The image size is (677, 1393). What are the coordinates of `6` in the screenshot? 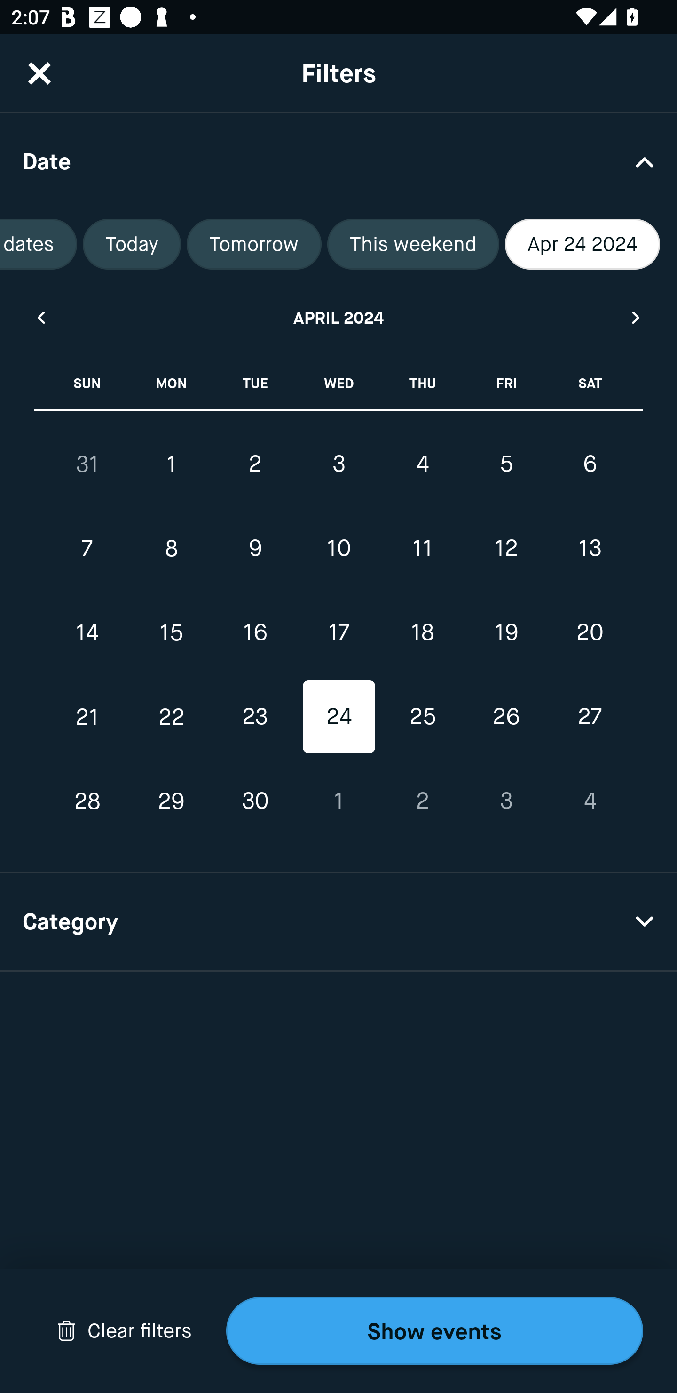 It's located at (590, 464).